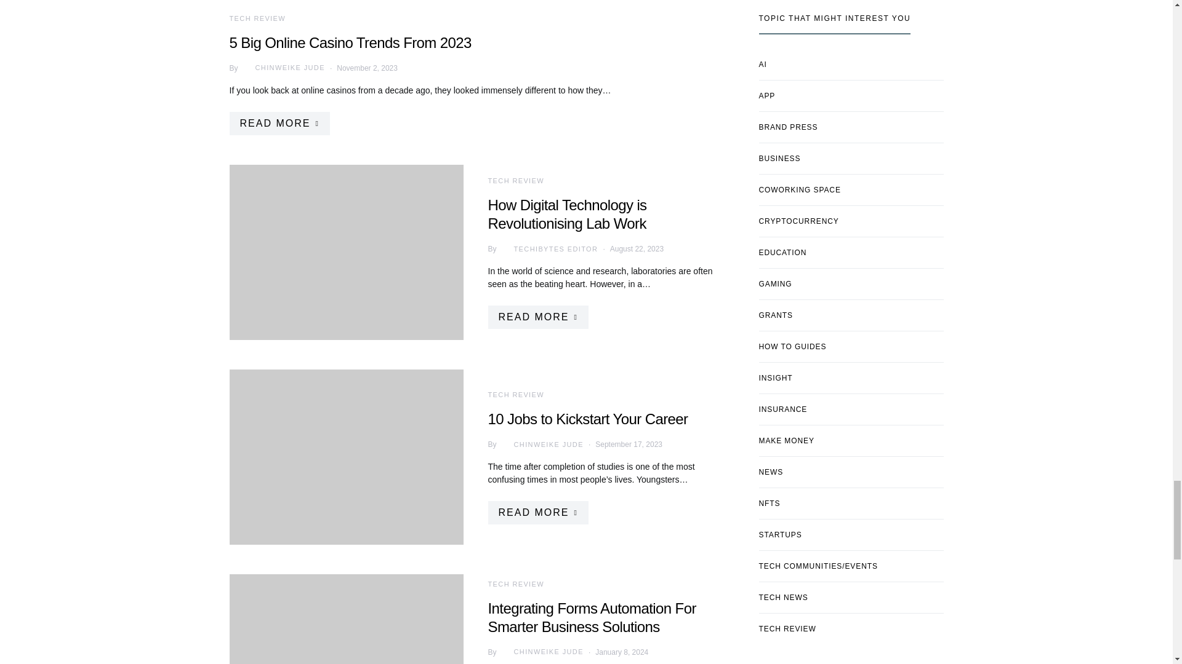  I want to click on View all posts by Chinweike Jude, so click(540, 444).